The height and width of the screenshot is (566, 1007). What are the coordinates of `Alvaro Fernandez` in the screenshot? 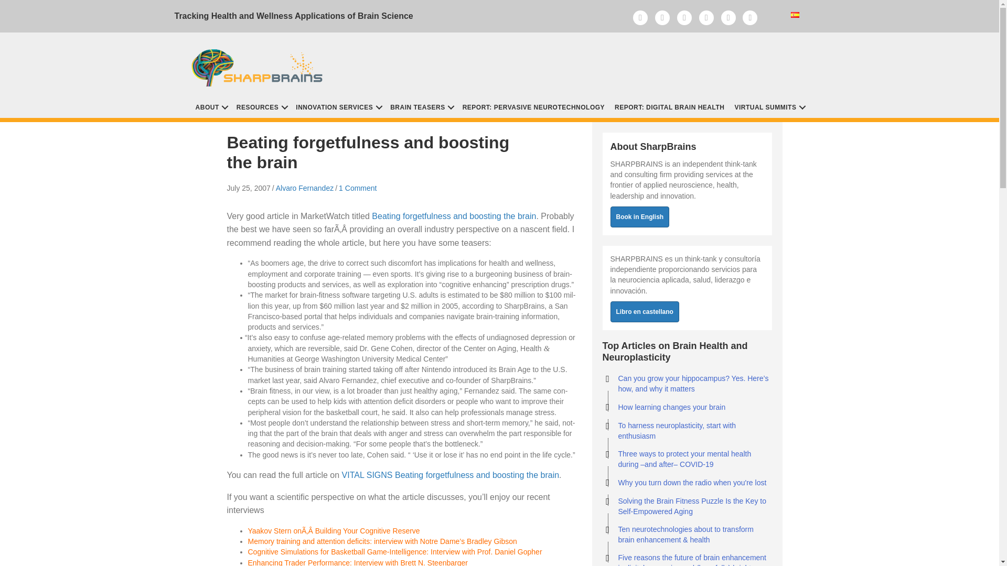 It's located at (305, 188).